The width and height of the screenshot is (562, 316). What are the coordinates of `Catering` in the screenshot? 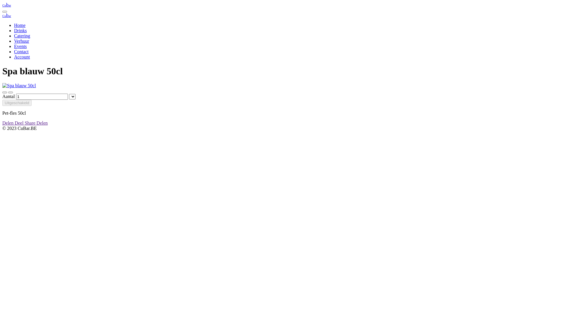 It's located at (22, 36).